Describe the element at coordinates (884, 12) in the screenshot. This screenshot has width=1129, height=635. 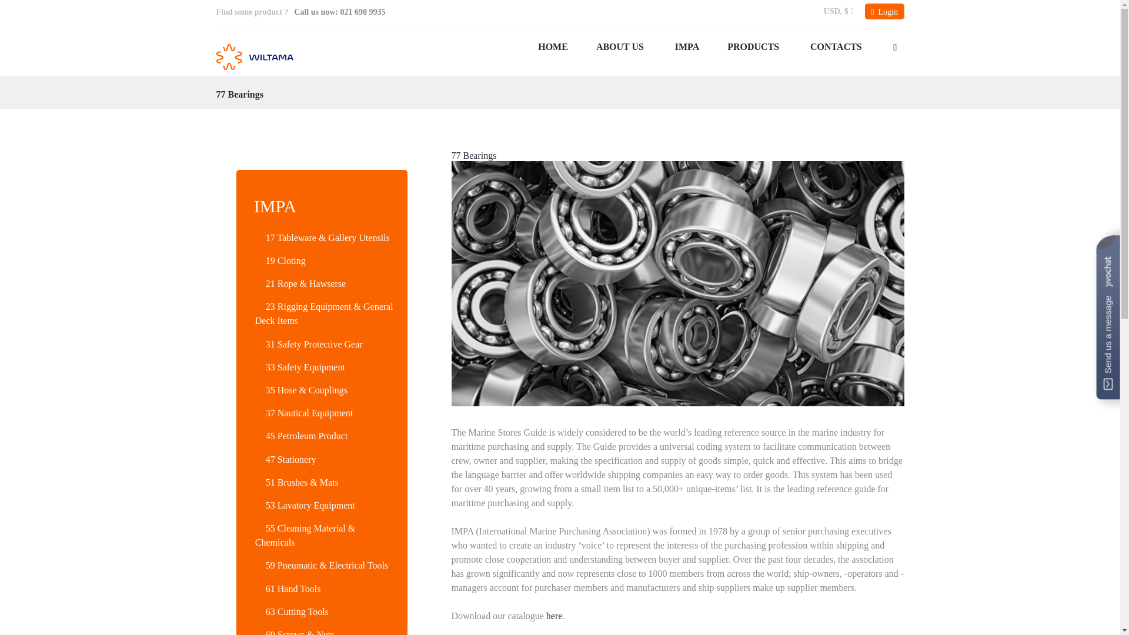
I see `Login` at that location.